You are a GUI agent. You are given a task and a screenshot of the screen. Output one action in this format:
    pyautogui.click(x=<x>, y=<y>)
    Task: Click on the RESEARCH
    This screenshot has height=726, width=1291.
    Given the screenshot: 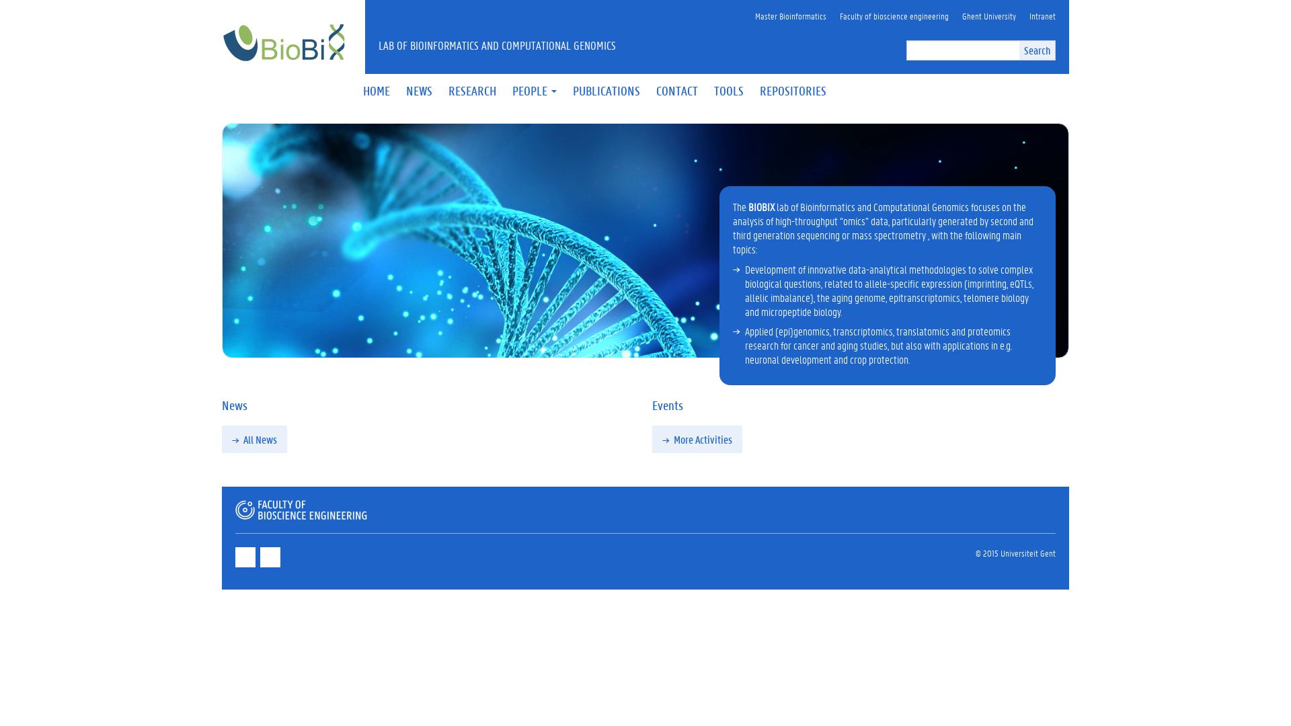 What is the action you would take?
    pyautogui.click(x=472, y=91)
    